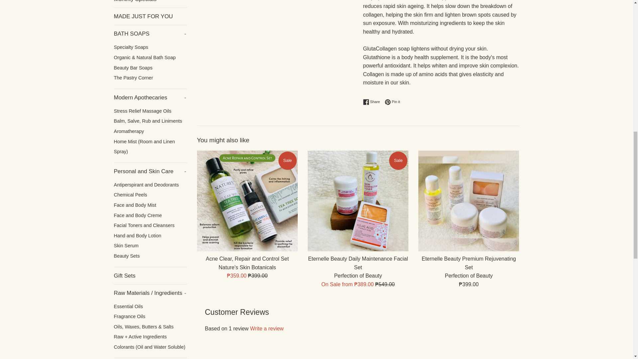  I want to click on Specialty Soaps, so click(150, 111).